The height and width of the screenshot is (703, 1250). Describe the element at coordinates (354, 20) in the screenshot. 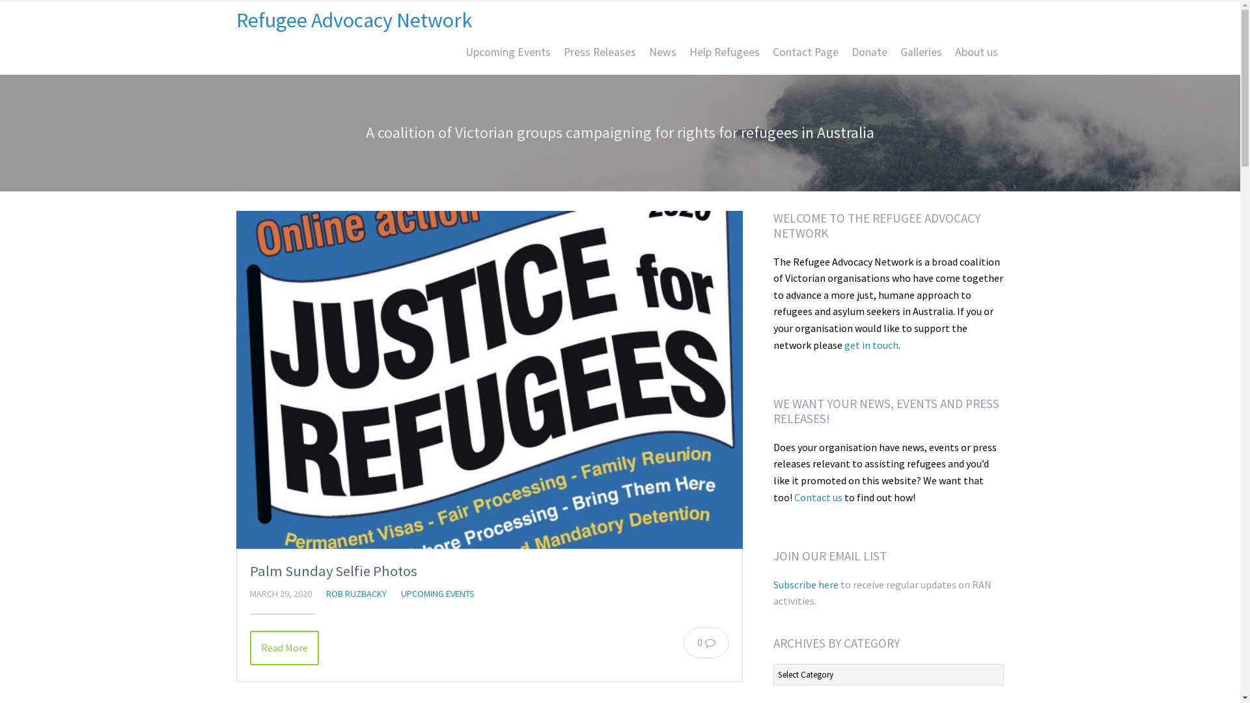

I see `Refugee Advocacy Network` at that location.